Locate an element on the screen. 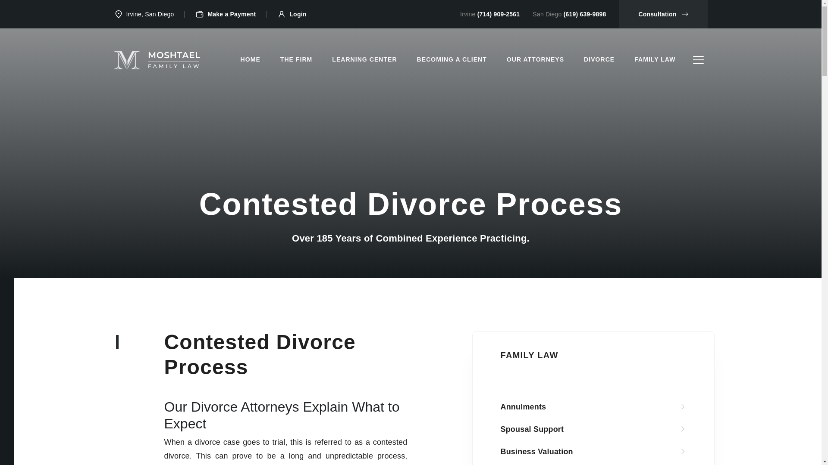 This screenshot has height=465, width=828. Login is located at coordinates (298, 13).